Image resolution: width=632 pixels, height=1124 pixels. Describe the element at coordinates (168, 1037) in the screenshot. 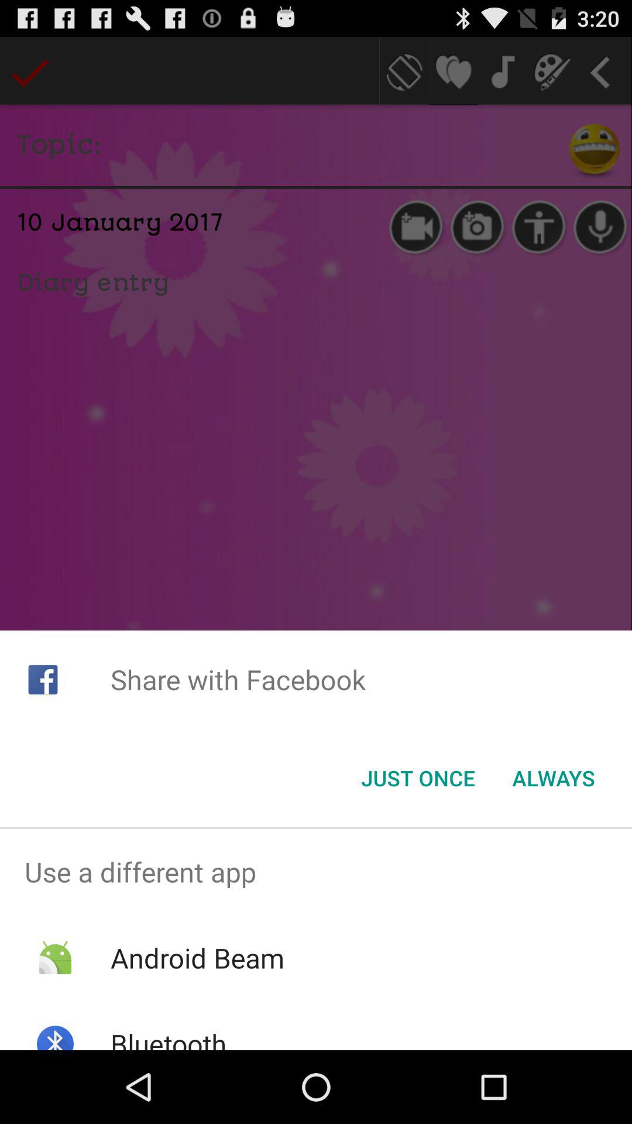

I see `click bluetooth item` at that location.